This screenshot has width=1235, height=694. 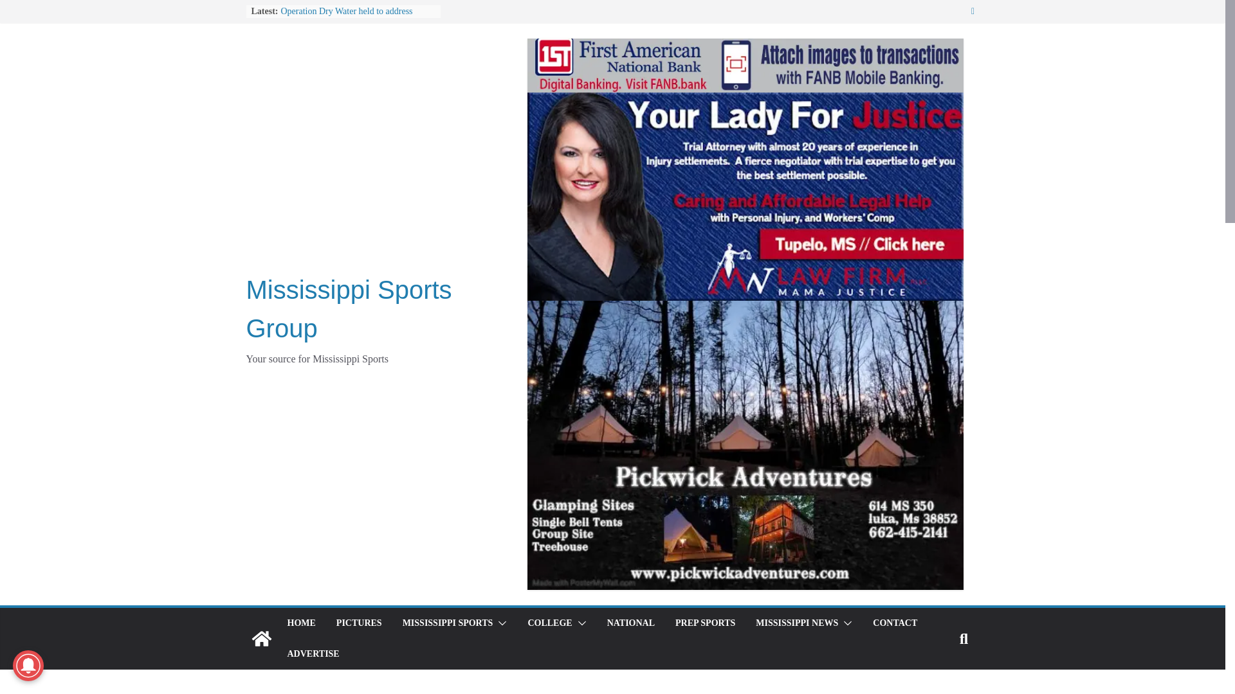 What do you see at coordinates (261, 639) in the screenshot?
I see `Mississippi Sports Group` at bounding box center [261, 639].